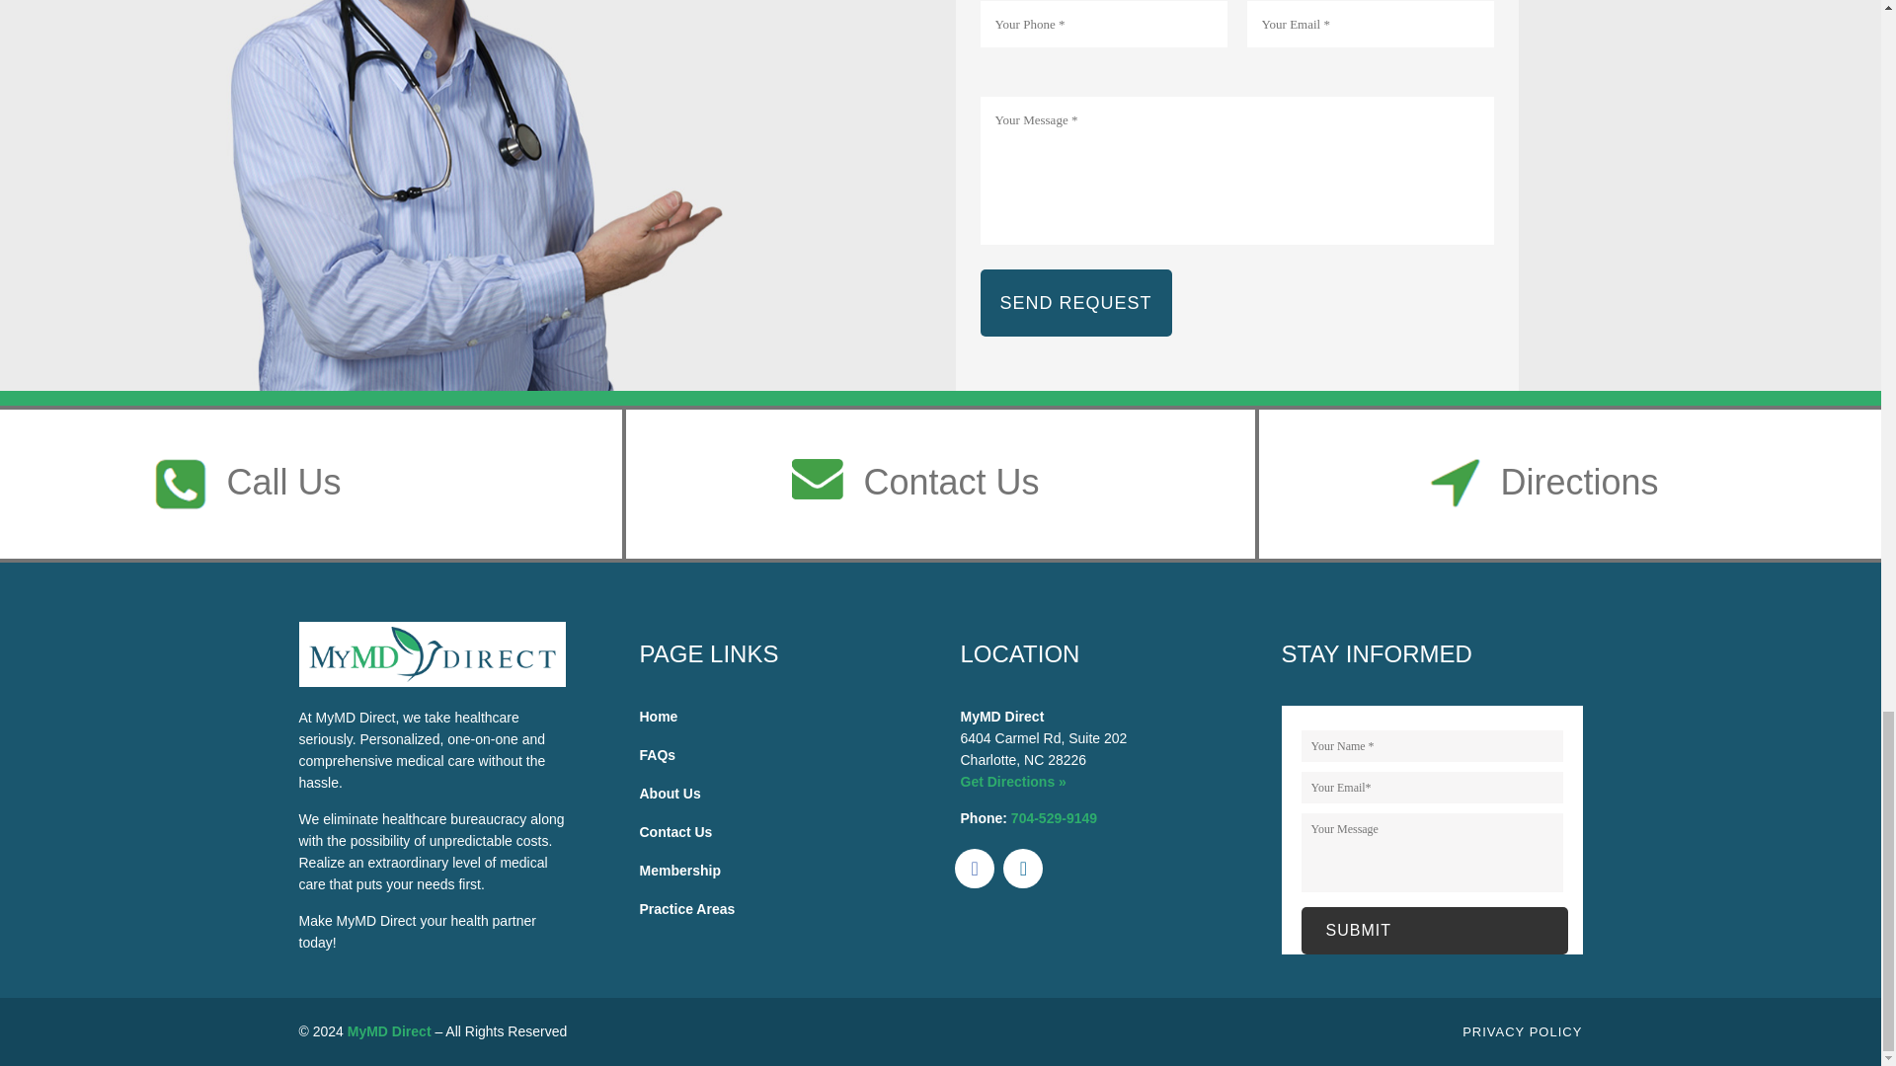 This screenshot has width=1896, height=1066. Describe the element at coordinates (1434, 930) in the screenshot. I see `Submit` at that location.